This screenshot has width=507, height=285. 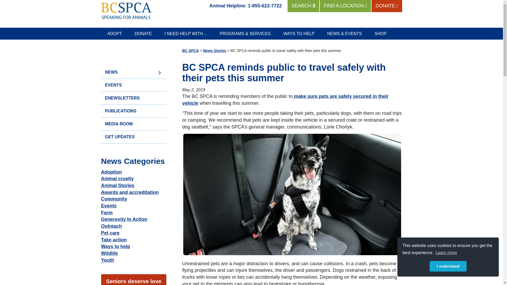 What do you see at coordinates (143, 34) in the screenshot?
I see `Donate` at bounding box center [143, 34].